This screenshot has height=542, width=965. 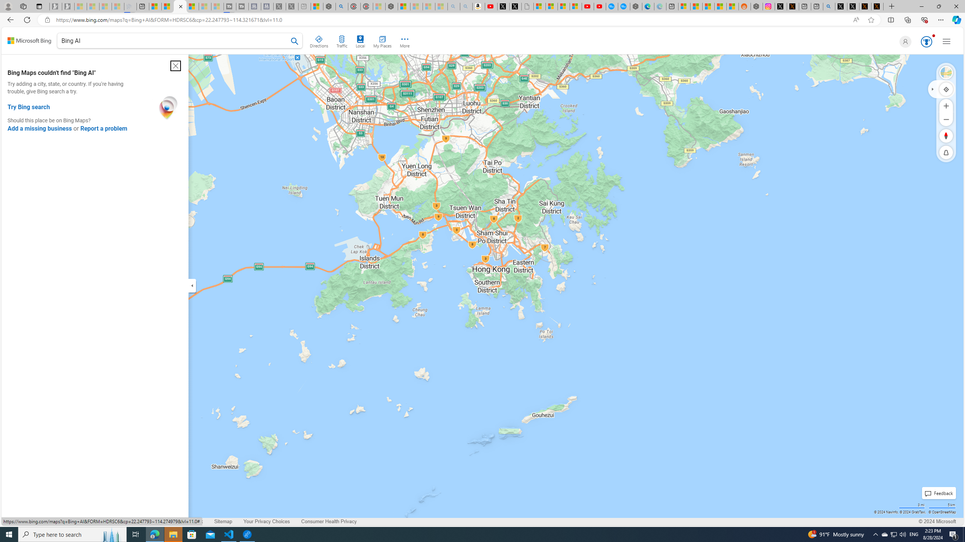 What do you see at coordinates (733, 6) in the screenshot?
I see `Shanghai, China Weather trends | Microsoft Weather` at bounding box center [733, 6].